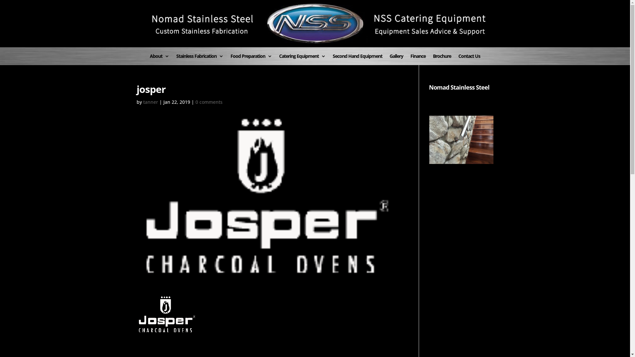 This screenshot has height=357, width=635. I want to click on Finance, so click(418, 59).